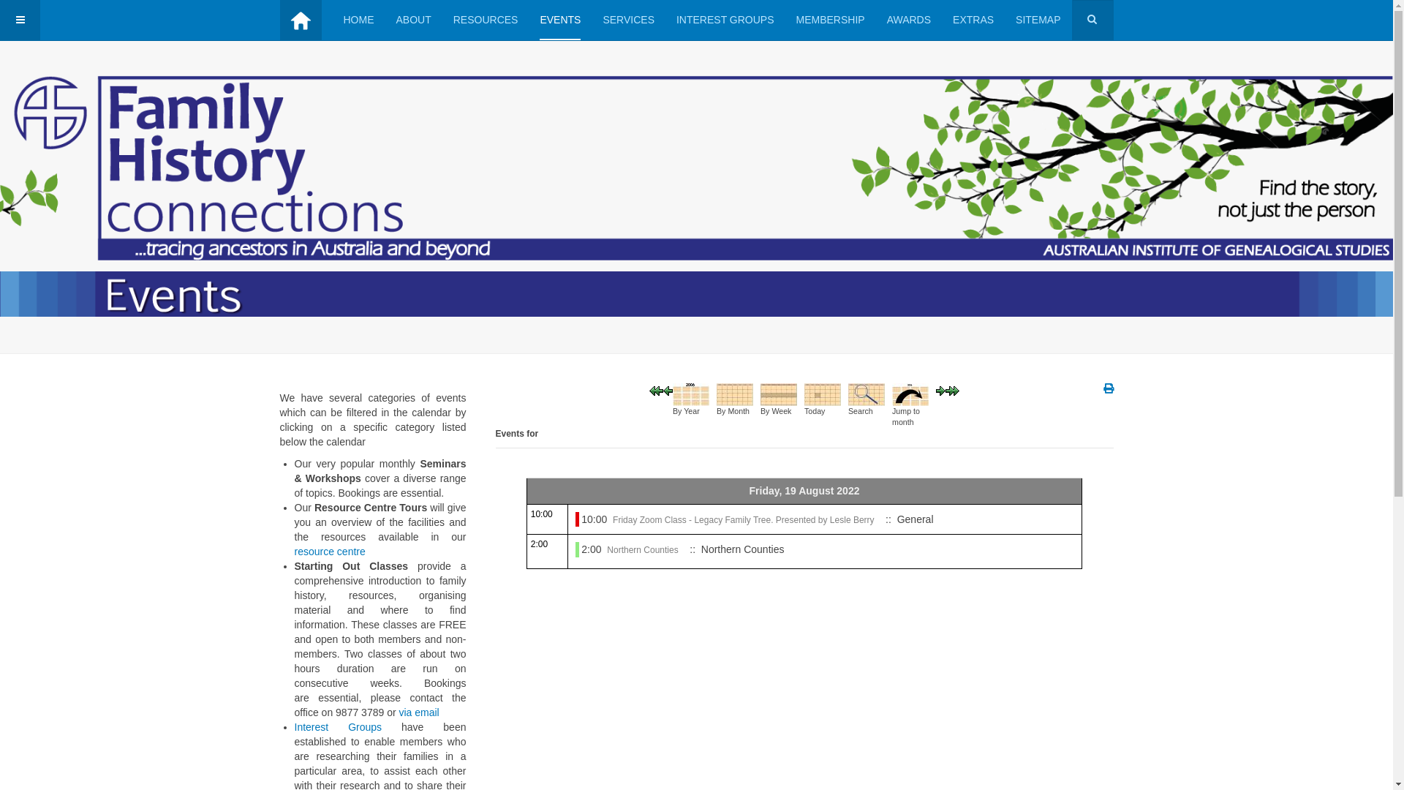 The image size is (1404, 790). Describe the element at coordinates (725, 20) in the screenshot. I see `INTEREST GROUPS` at that location.